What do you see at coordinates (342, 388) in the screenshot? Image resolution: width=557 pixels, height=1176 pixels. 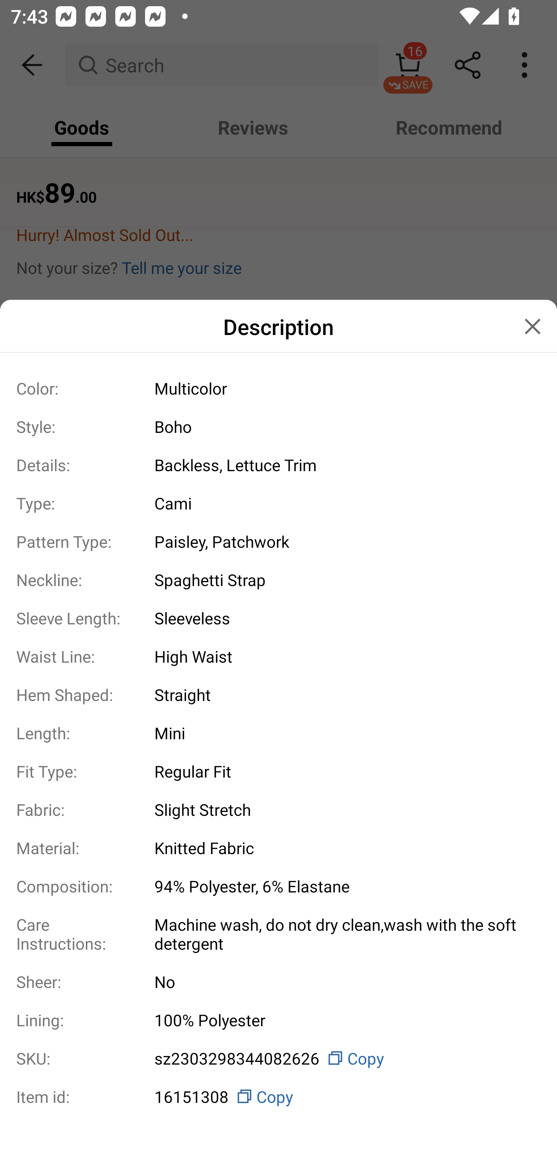 I see `Multicolor` at bounding box center [342, 388].